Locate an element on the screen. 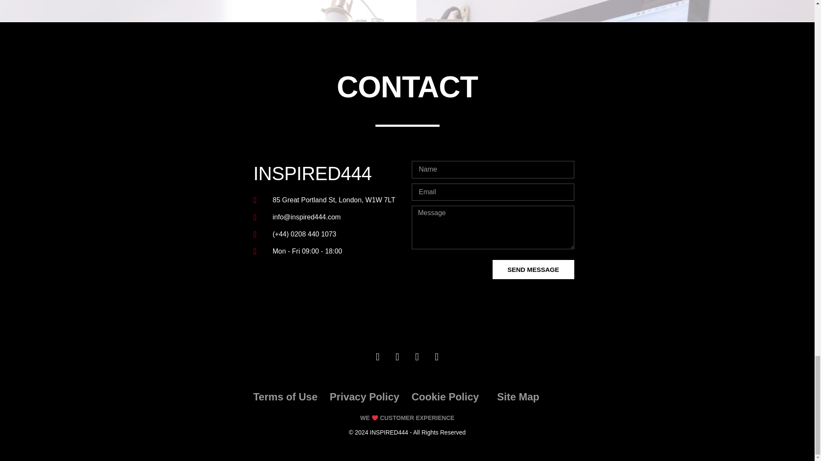 The width and height of the screenshot is (821, 461). Site Map is located at coordinates (518, 396).